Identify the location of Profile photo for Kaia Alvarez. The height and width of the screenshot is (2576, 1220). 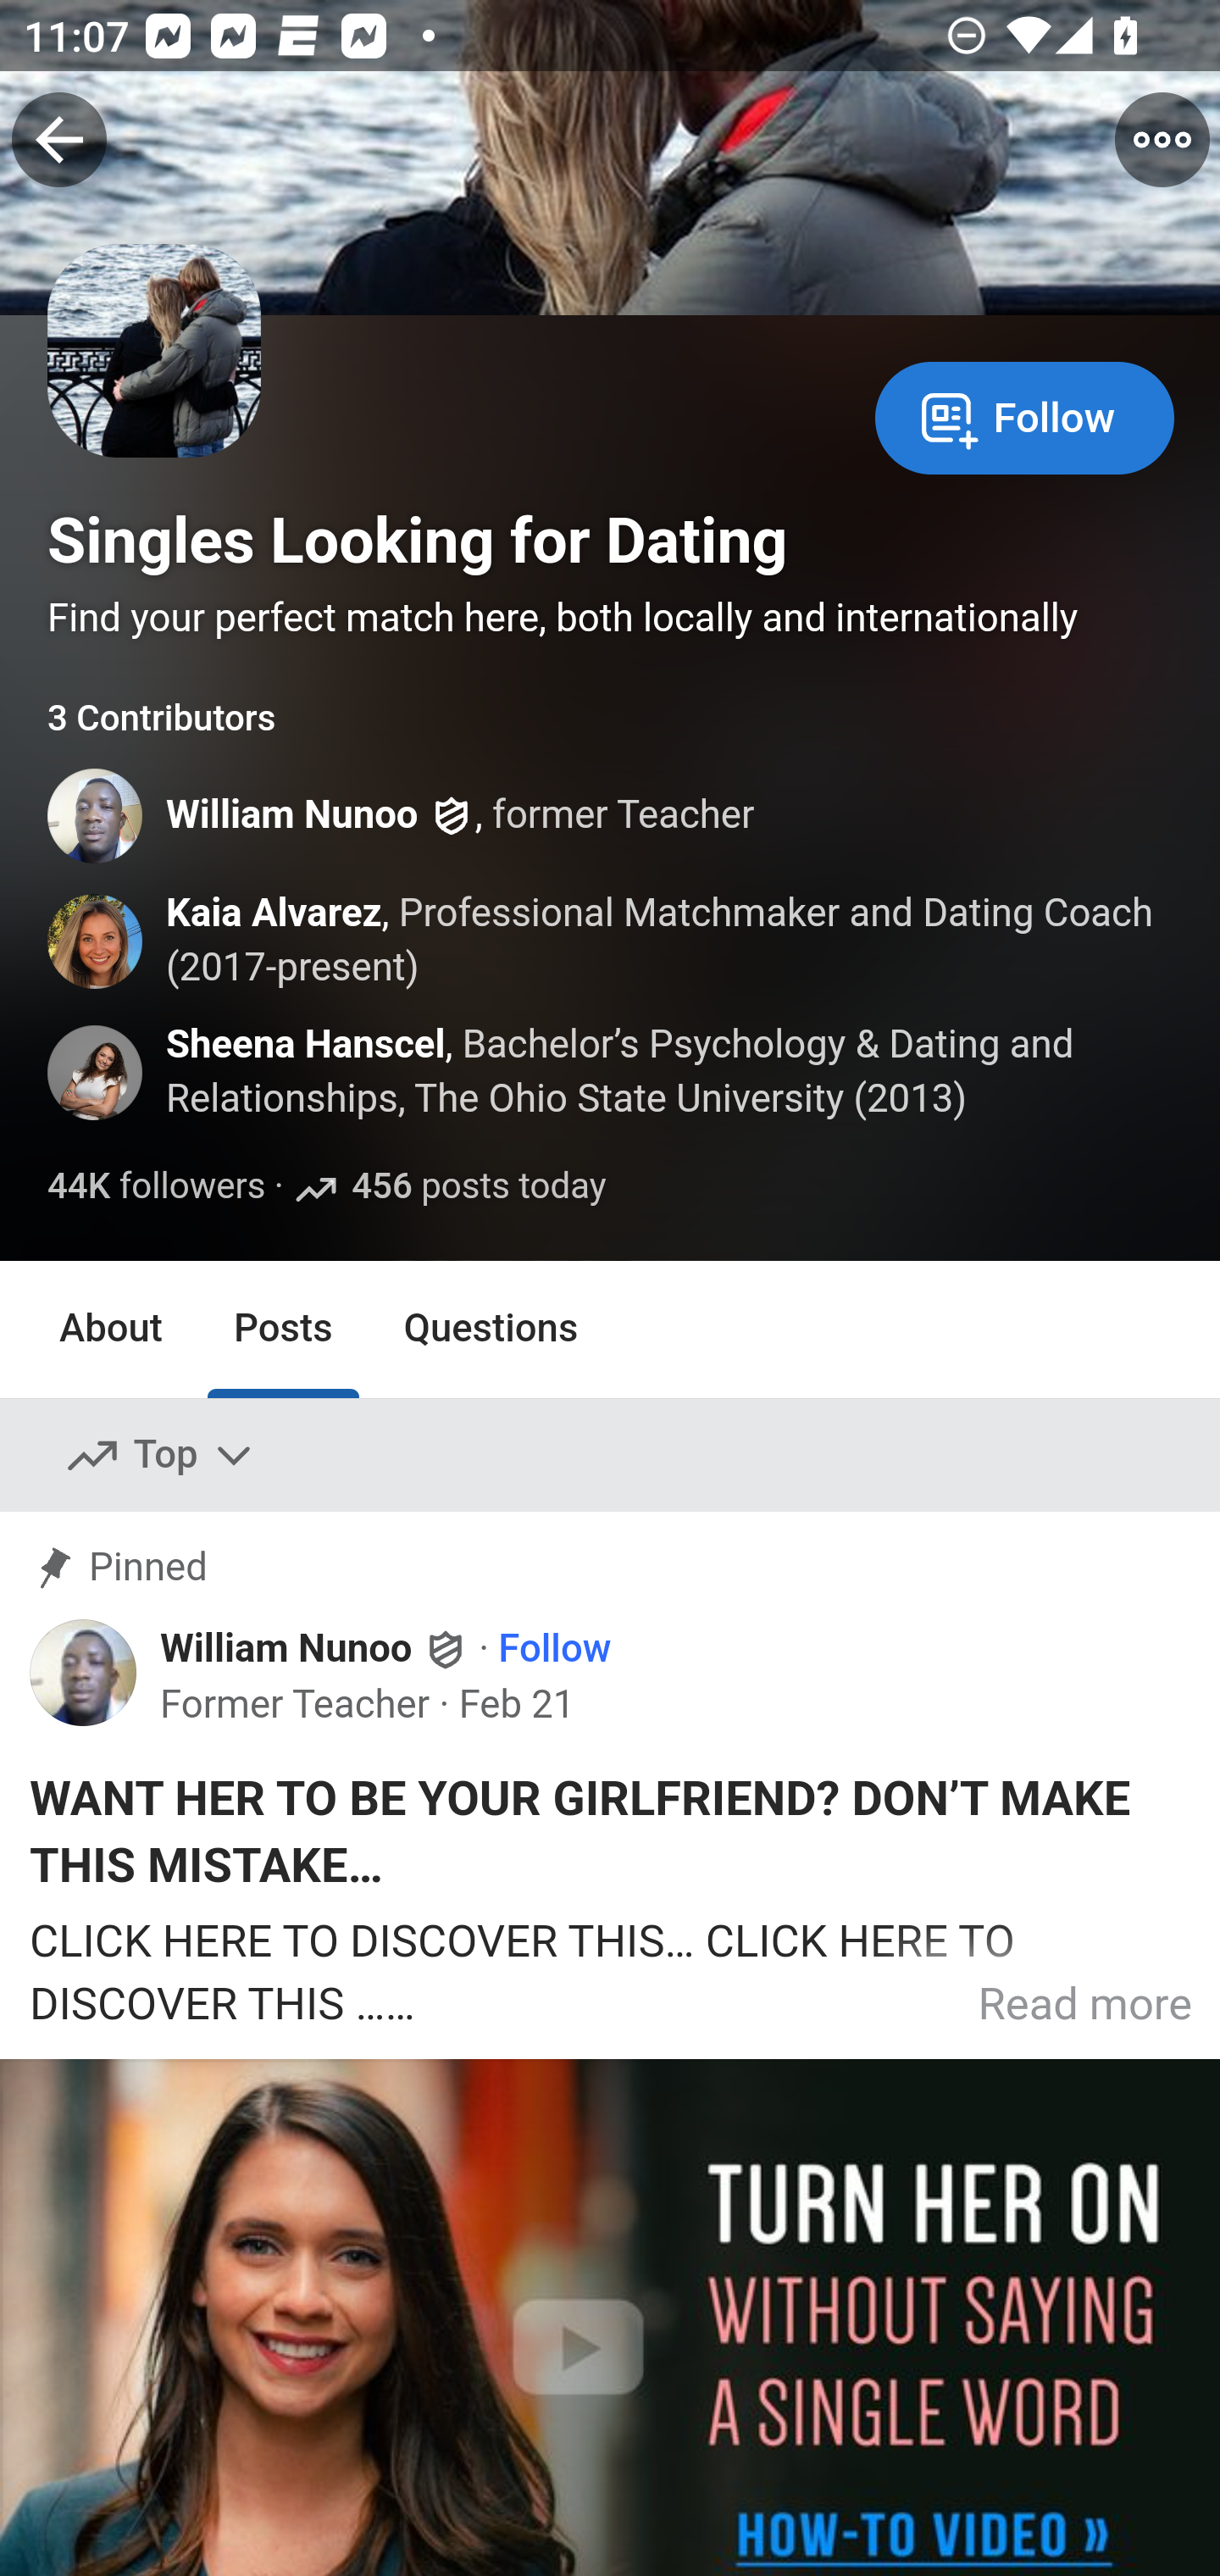
(97, 941).